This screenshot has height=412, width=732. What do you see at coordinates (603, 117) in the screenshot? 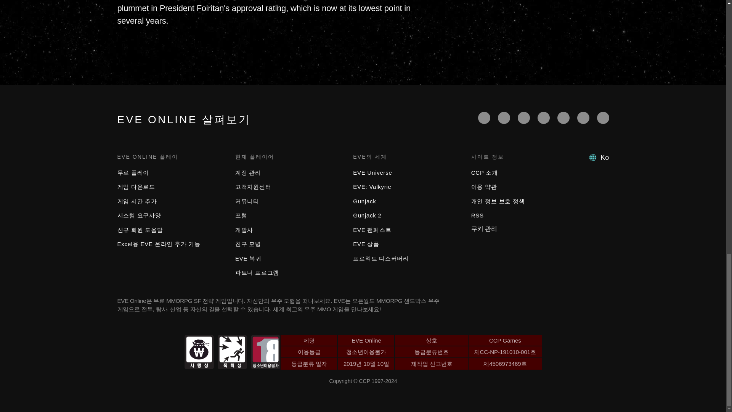
I see `VK` at bounding box center [603, 117].